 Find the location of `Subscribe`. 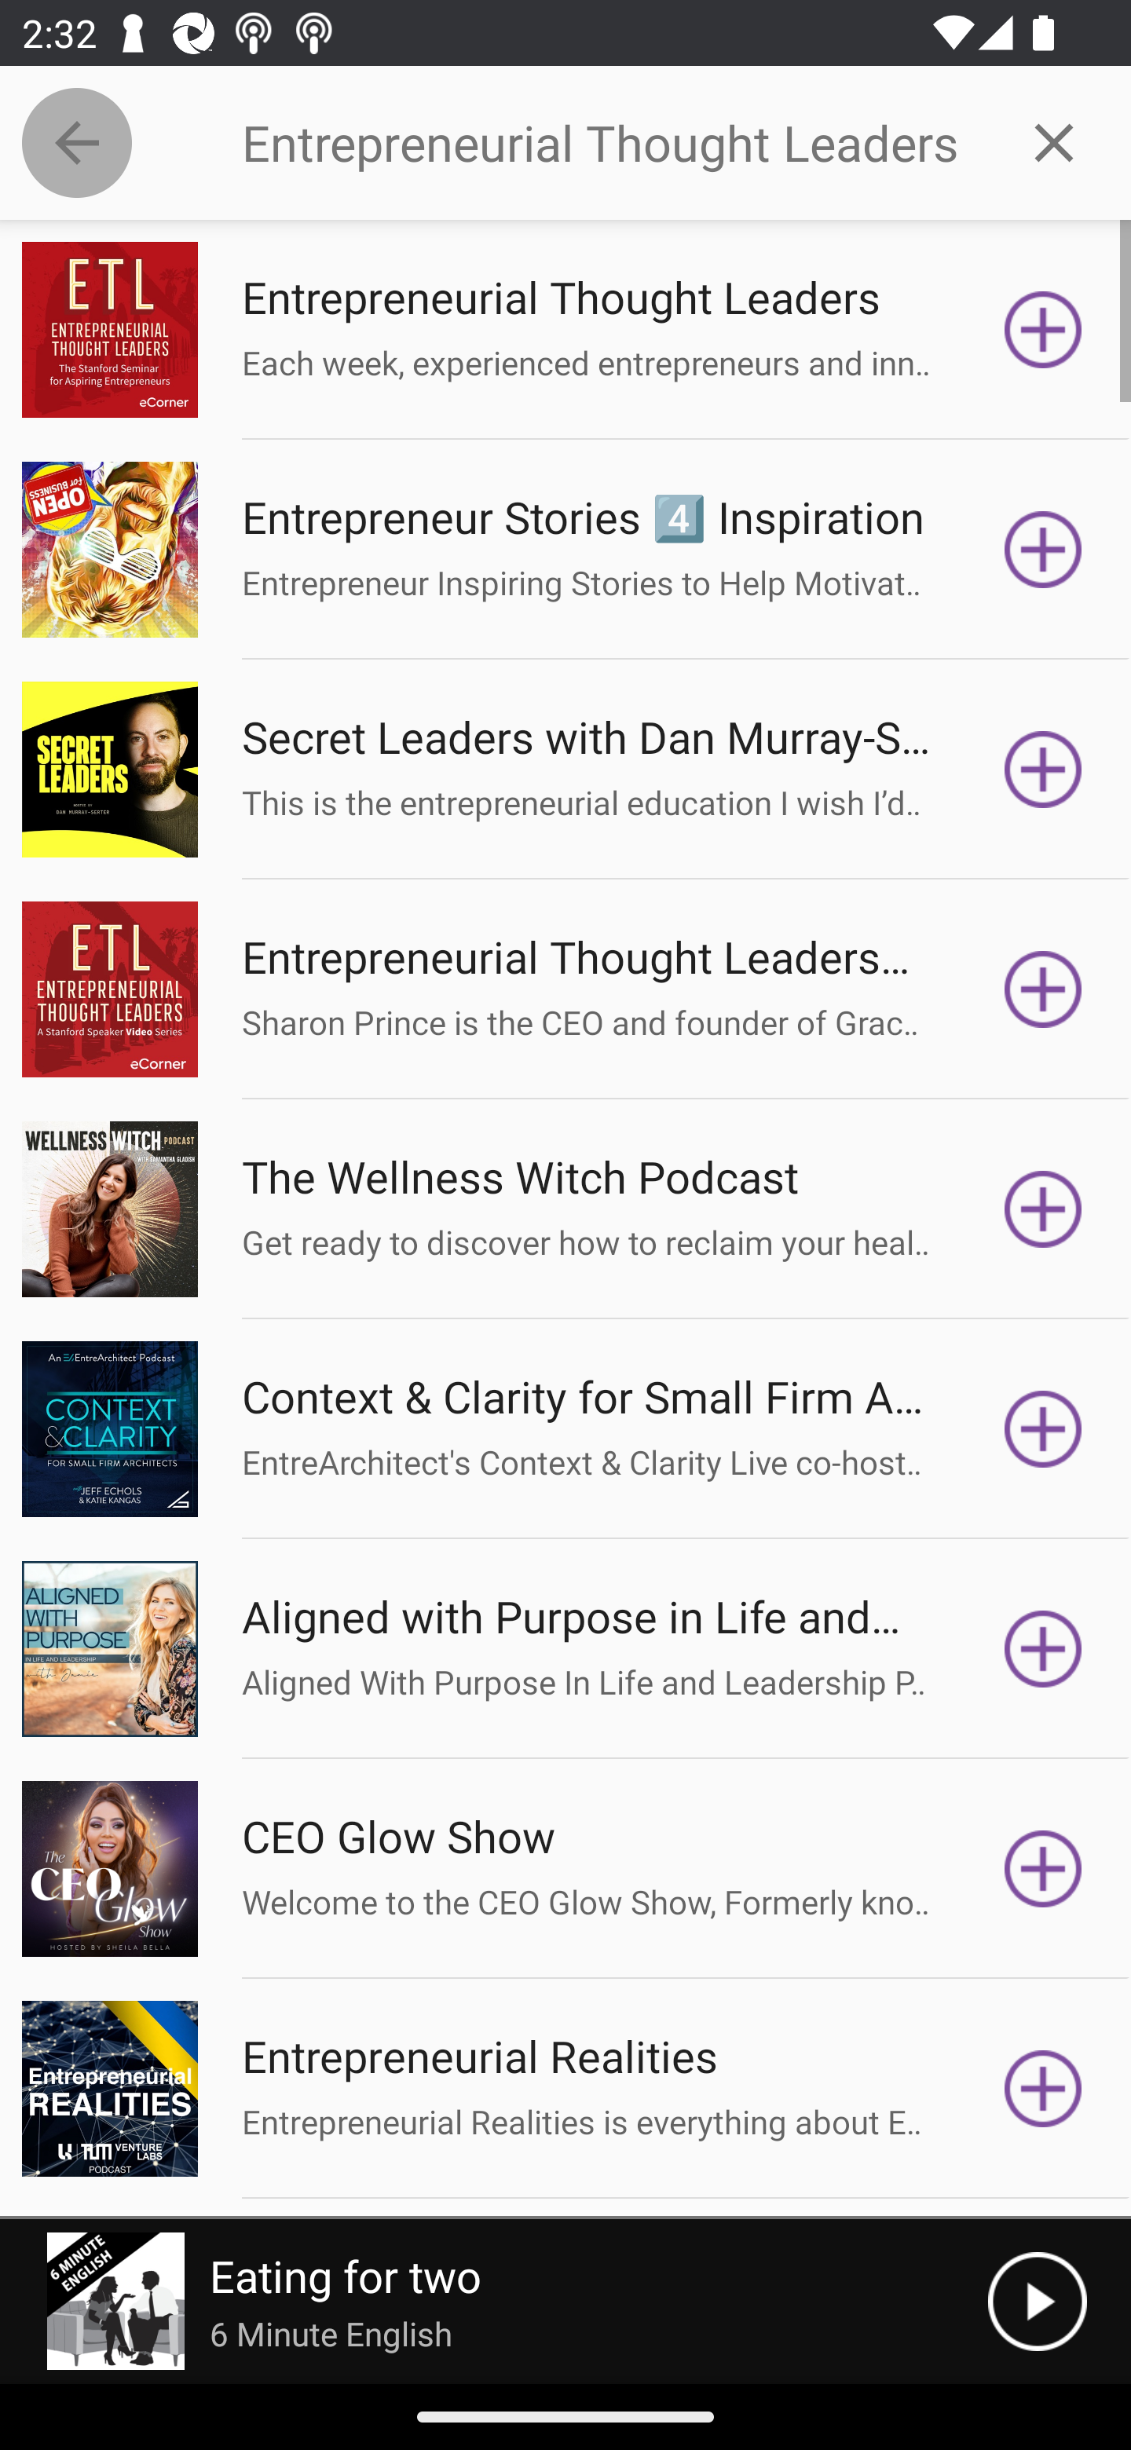

Subscribe is located at coordinates (1043, 1869).